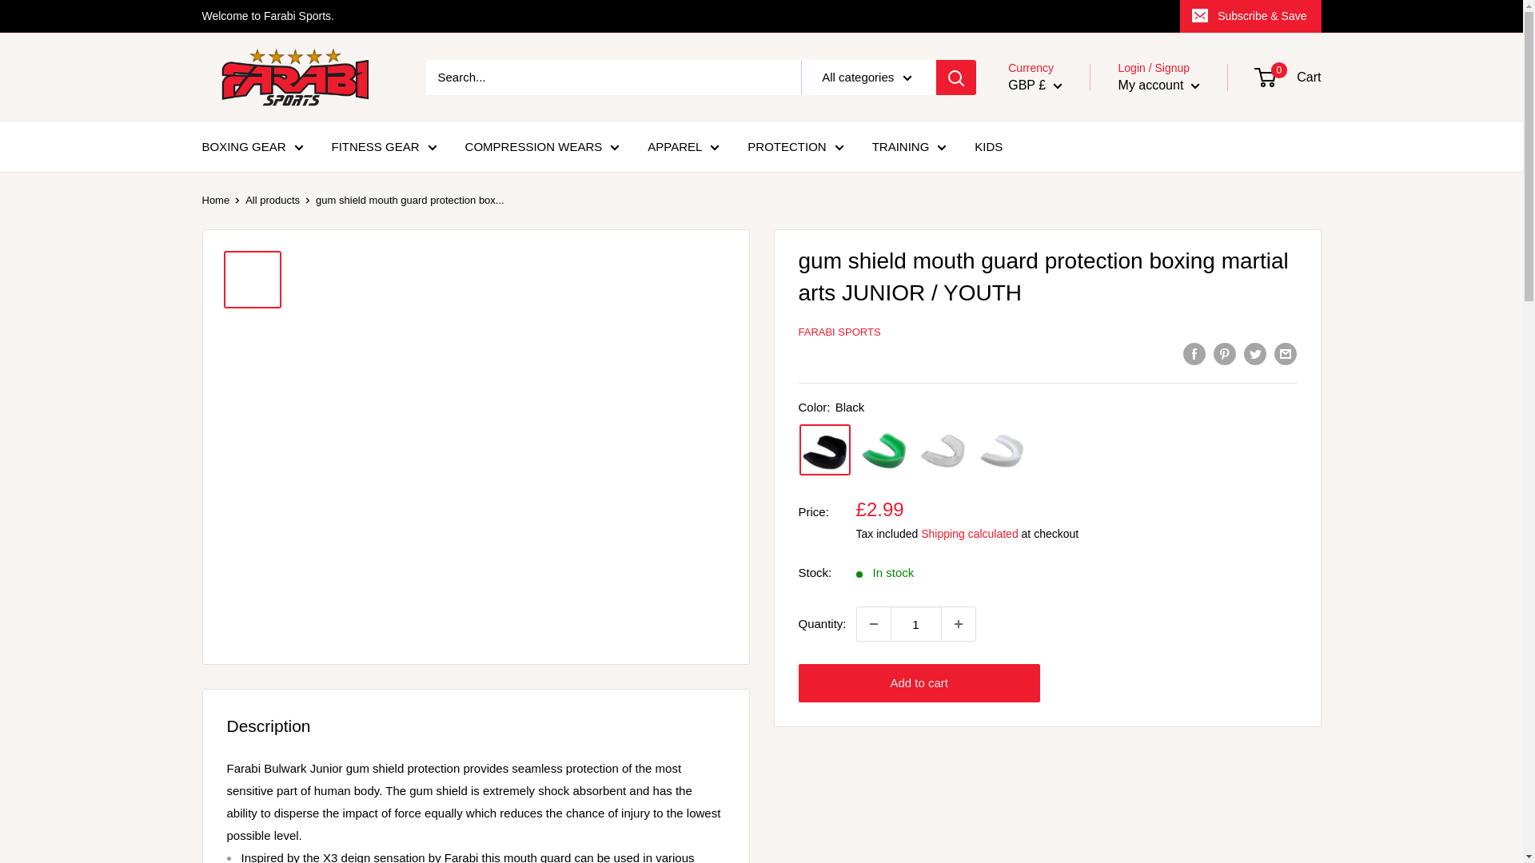 This screenshot has width=1535, height=863. What do you see at coordinates (873, 624) in the screenshot?
I see `Decrease quantity by 1` at bounding box center [873, 624].